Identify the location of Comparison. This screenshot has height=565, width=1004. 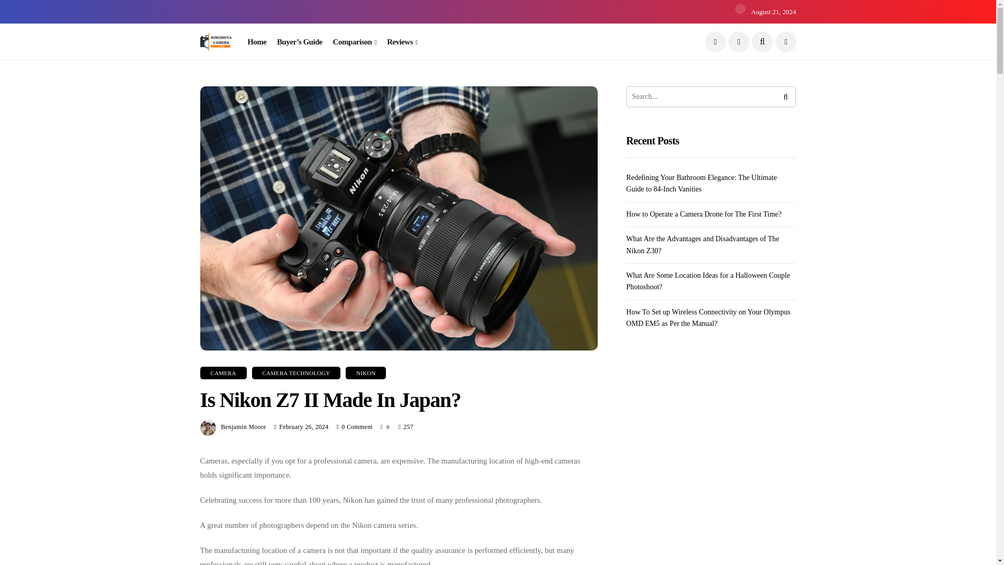
(355, 42).